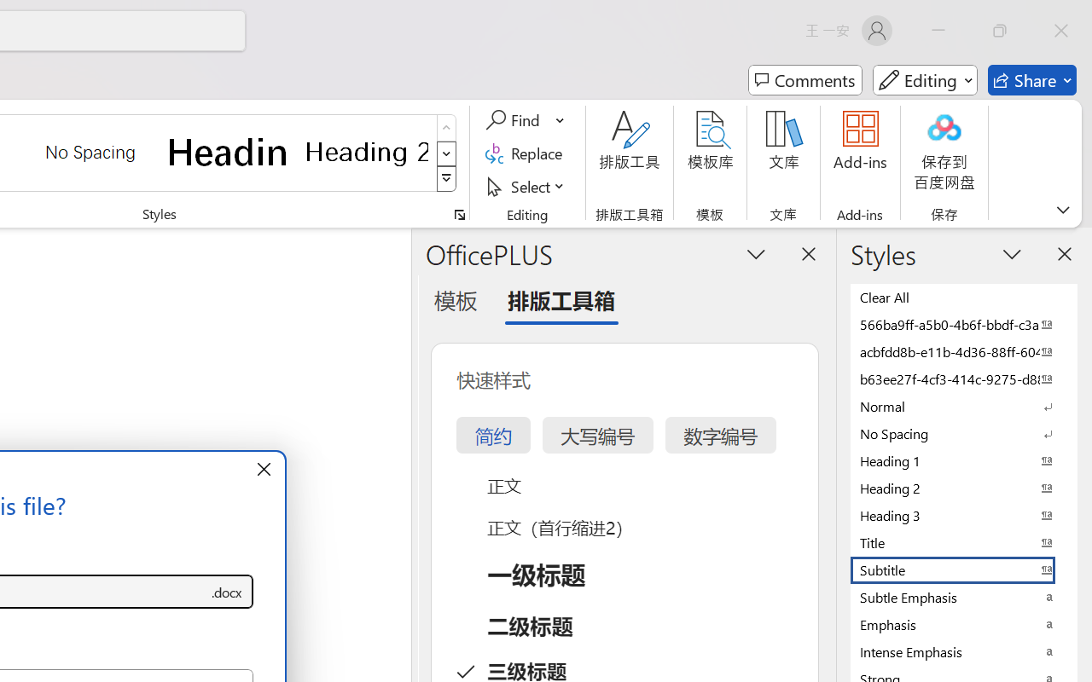  Describe the element at coordinates (964, 597) in the screenshot. I see `Subtle Emphasis` at that location.